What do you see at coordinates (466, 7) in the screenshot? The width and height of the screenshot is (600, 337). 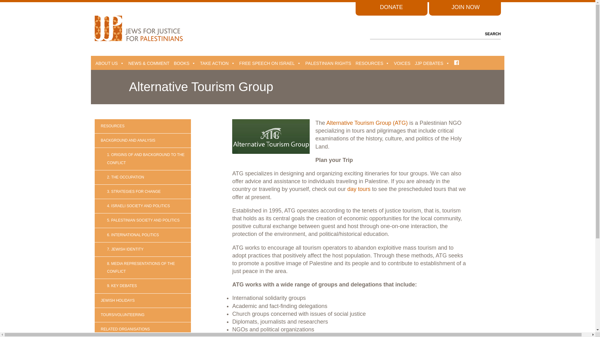 I see `JOIN NOW` at bounding box center [466, 7].